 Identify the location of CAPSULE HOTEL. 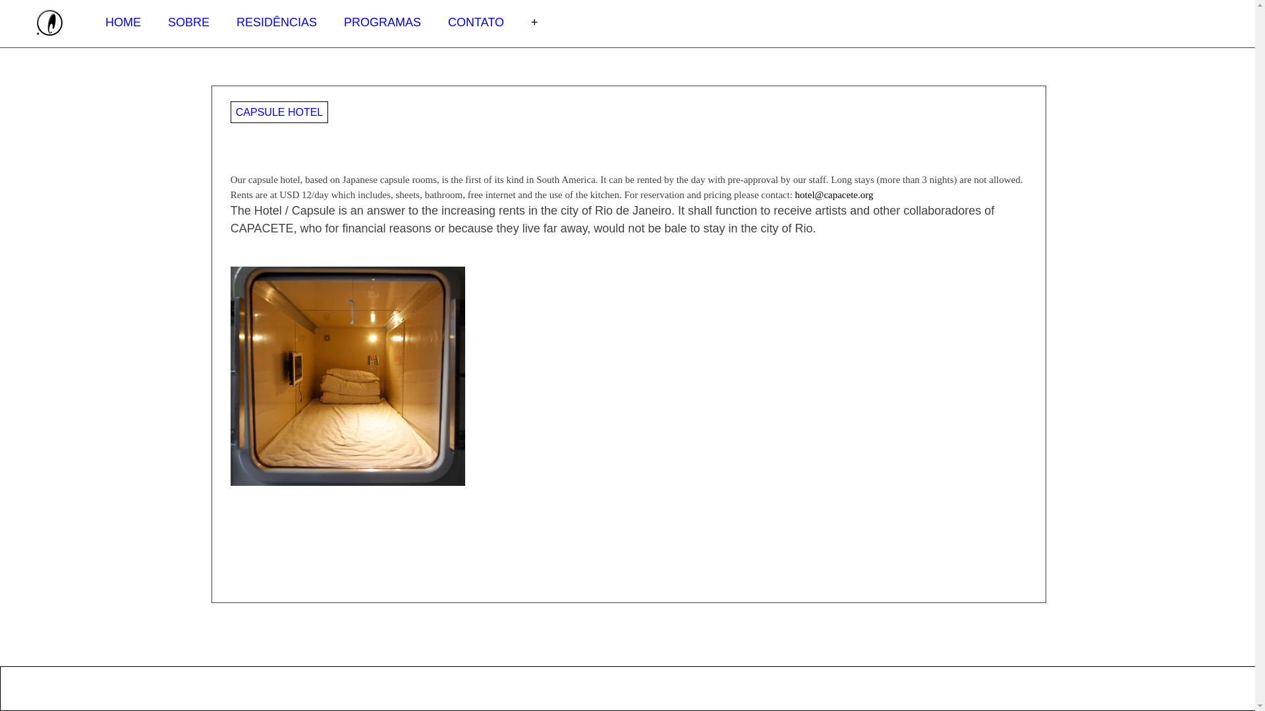
(279, 112).